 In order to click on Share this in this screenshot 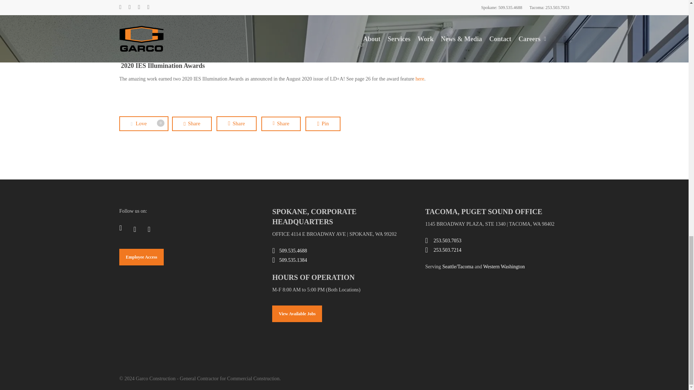, I will do `click(281, 123)`.